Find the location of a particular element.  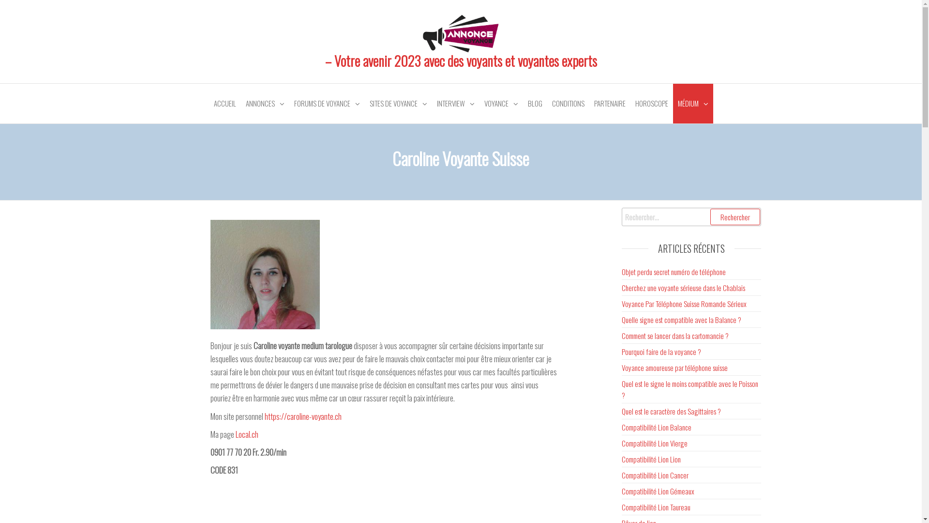

Pourquoi faire de la voyance ? is located at coordinates (661, 352).